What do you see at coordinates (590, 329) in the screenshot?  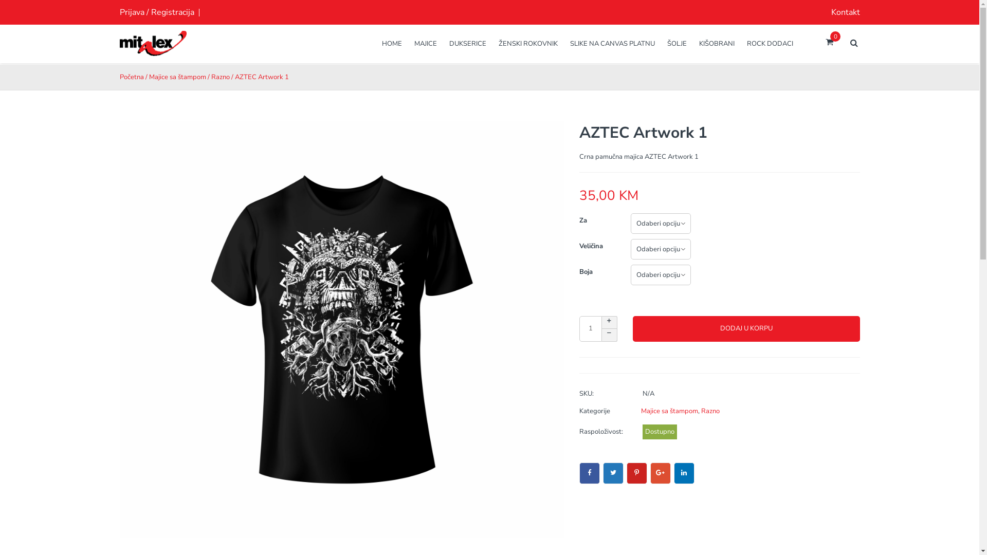 I see `Kol` at bounding box center [590, 329].